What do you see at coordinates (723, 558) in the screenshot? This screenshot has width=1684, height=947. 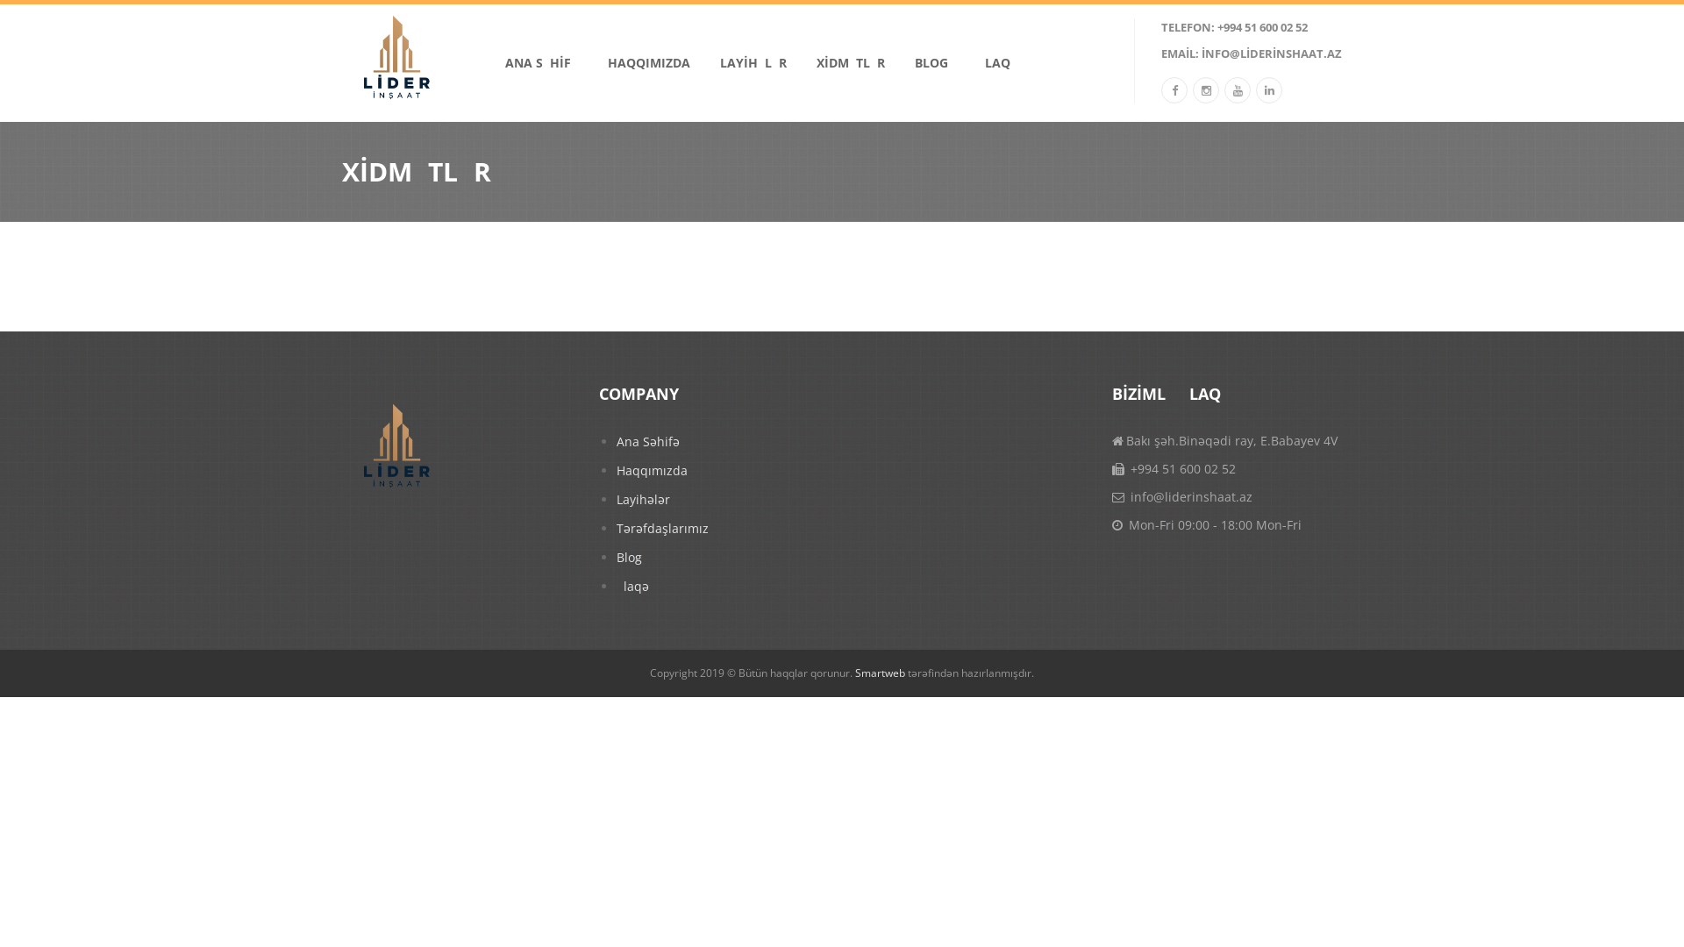 I see `Blog` at bounding box center [723, 558].